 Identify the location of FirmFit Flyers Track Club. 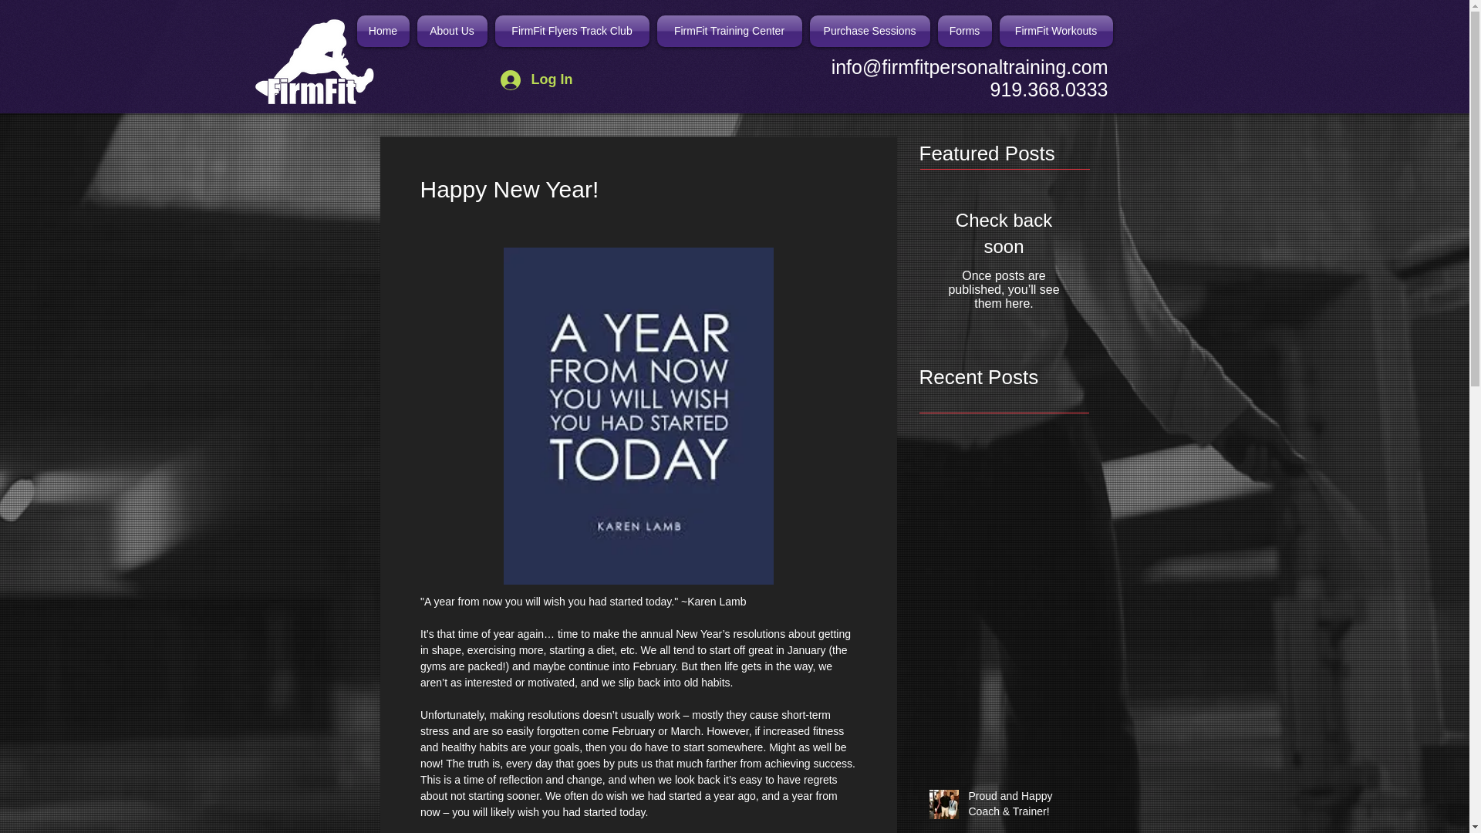
(571, 31).